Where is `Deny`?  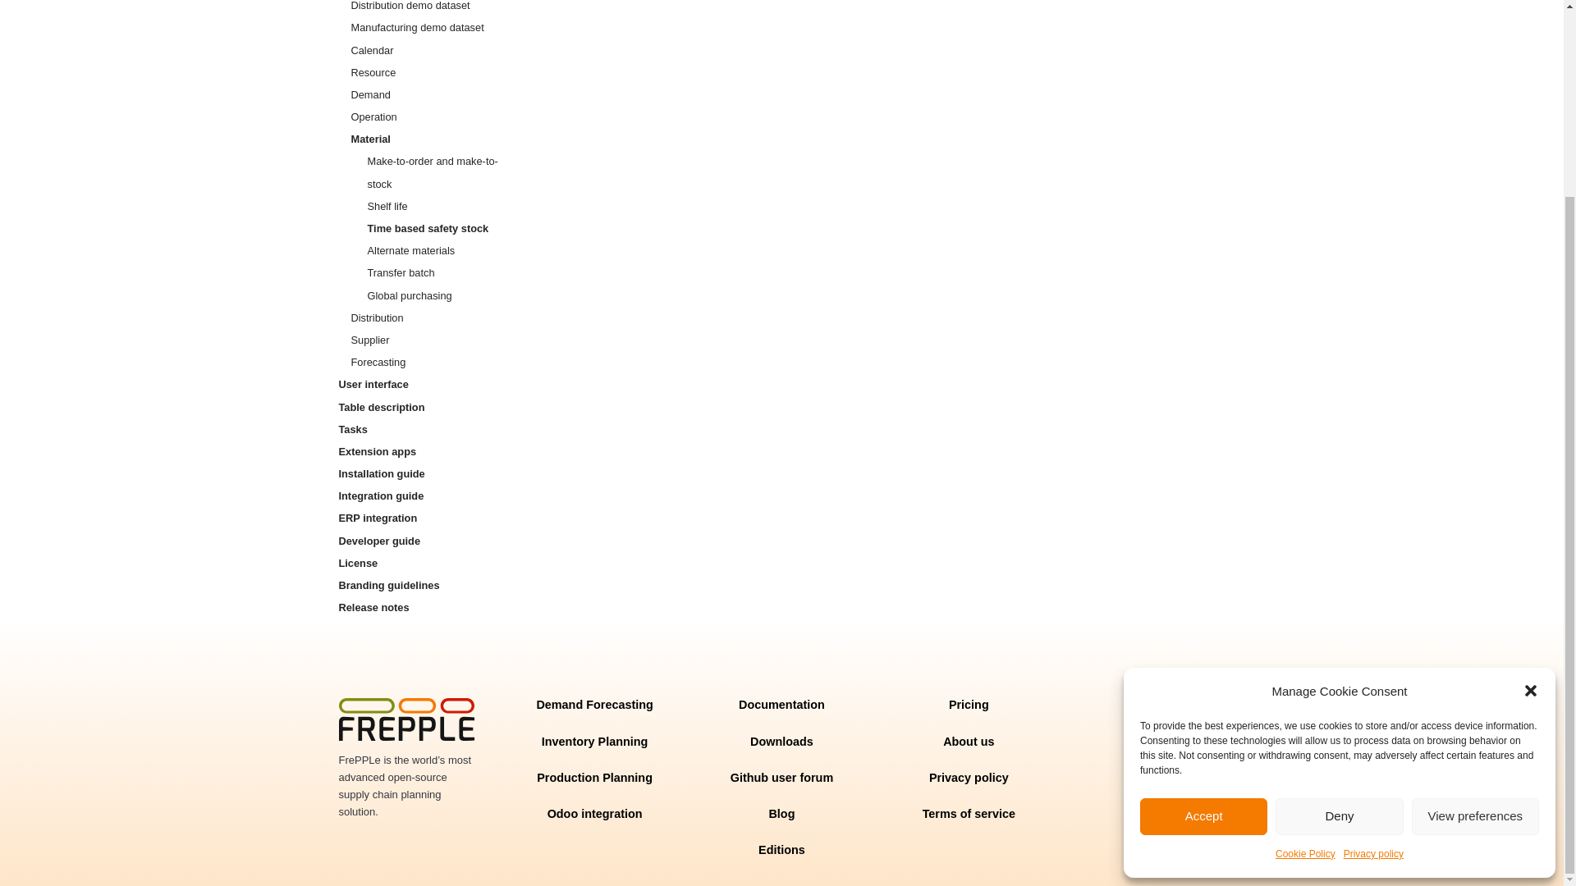
Deny is located at coordinates (1338, 574).